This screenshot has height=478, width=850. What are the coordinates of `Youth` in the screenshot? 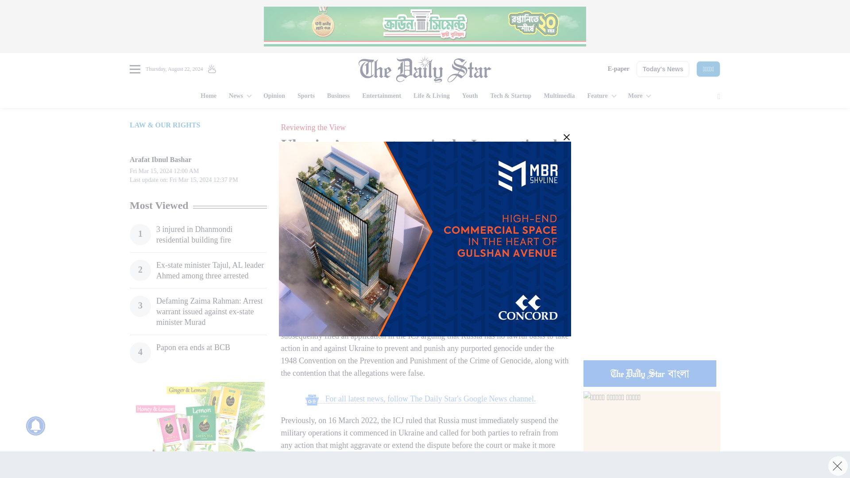 It's located at (470, 96).